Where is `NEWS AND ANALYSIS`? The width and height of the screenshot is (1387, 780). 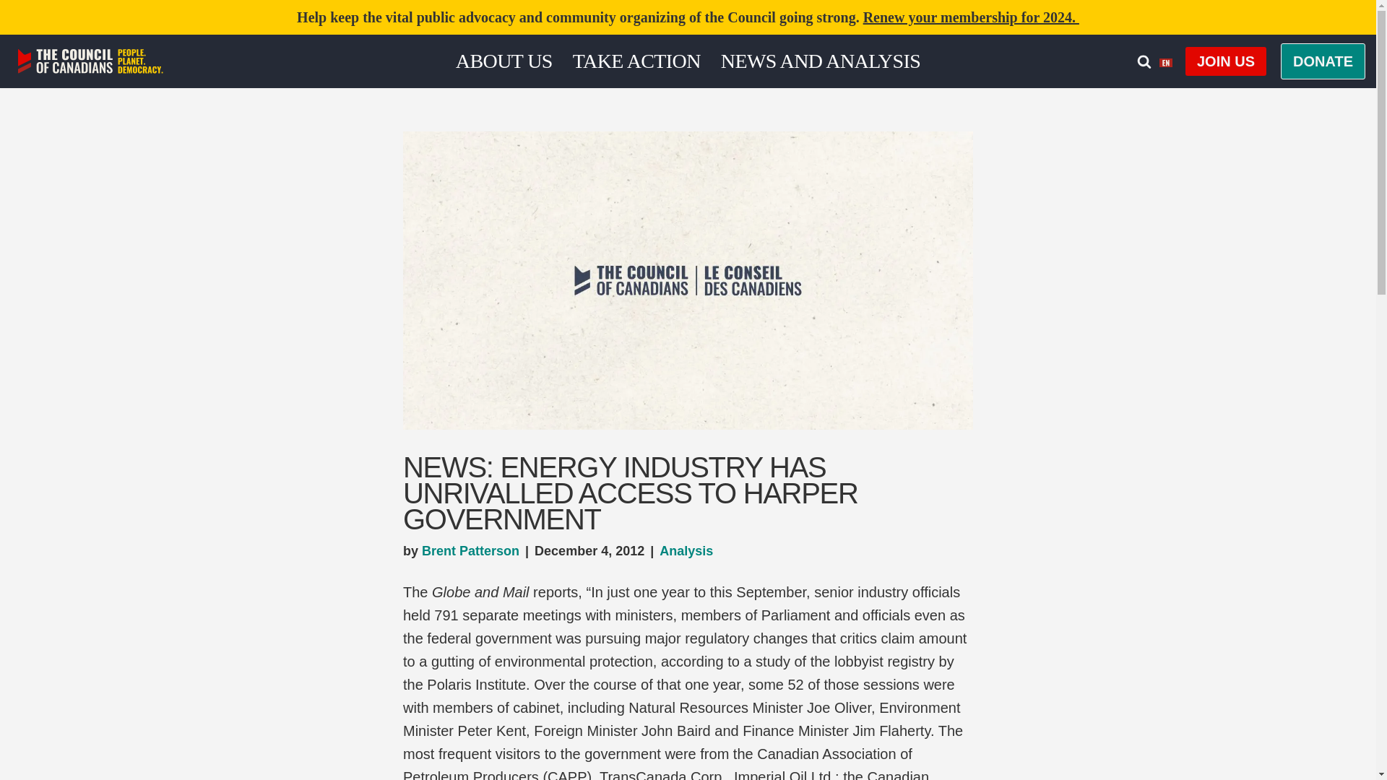
NEWS AND ANALYSIS is located at coordinates (821, 61).